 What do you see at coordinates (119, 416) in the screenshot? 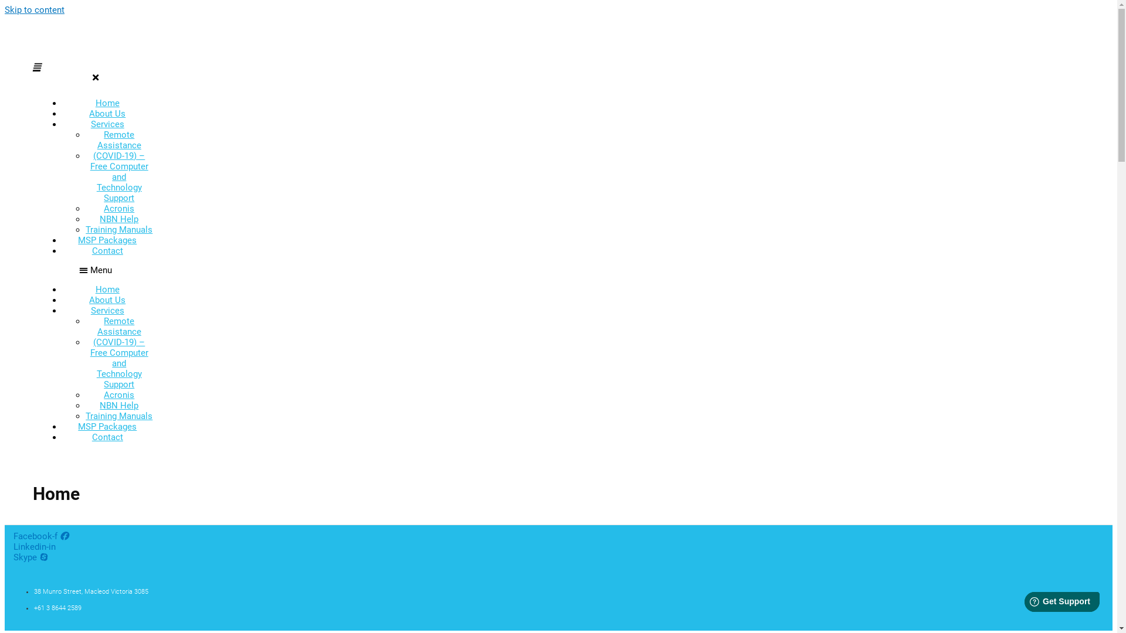
I see `Training Manuals` at bounding box center [119, 416].